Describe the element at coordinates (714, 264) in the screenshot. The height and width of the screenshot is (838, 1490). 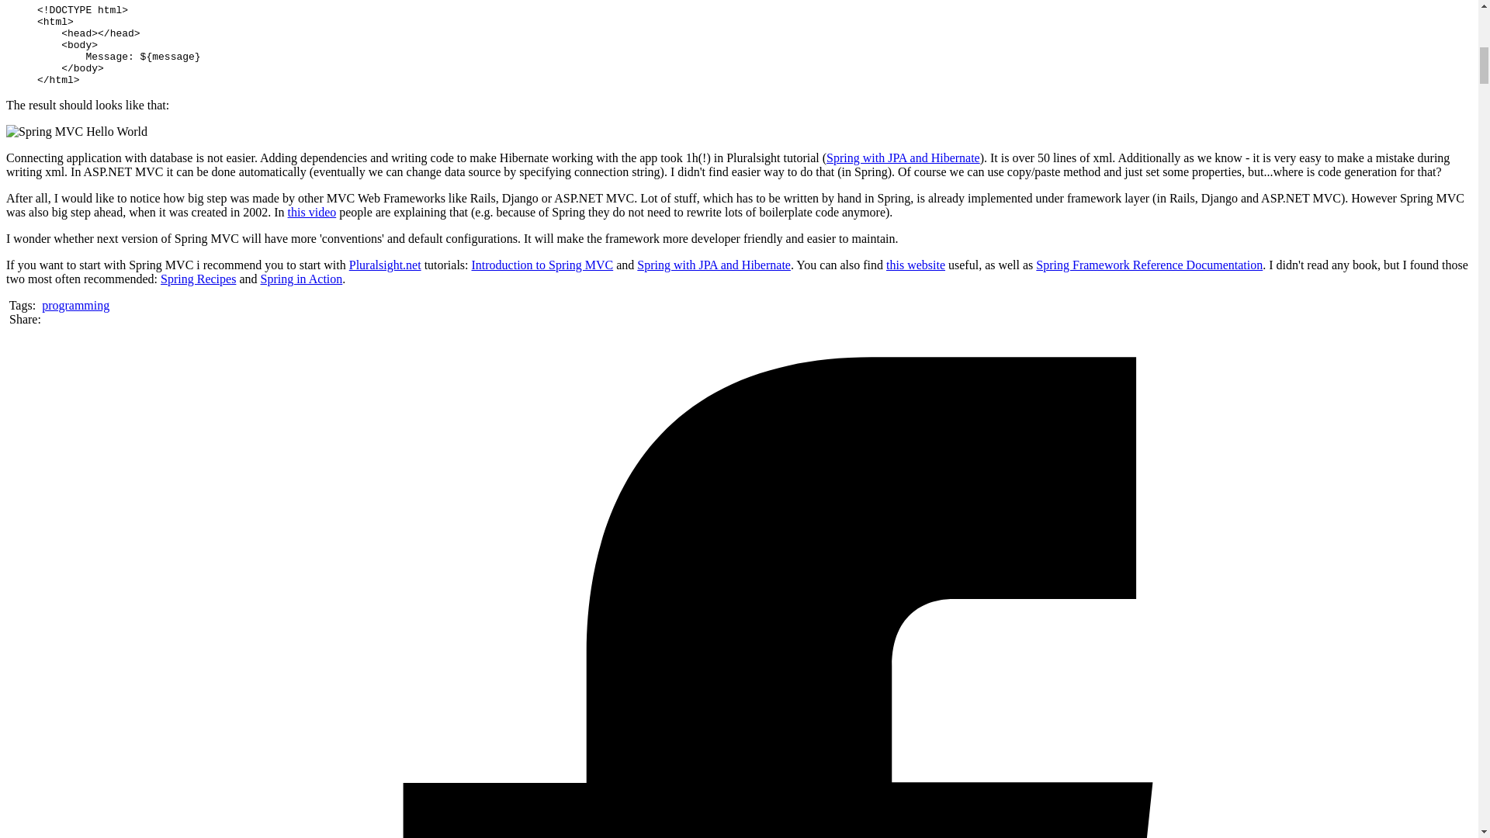
I see `Spring with JPA and Hibernate` at that location.